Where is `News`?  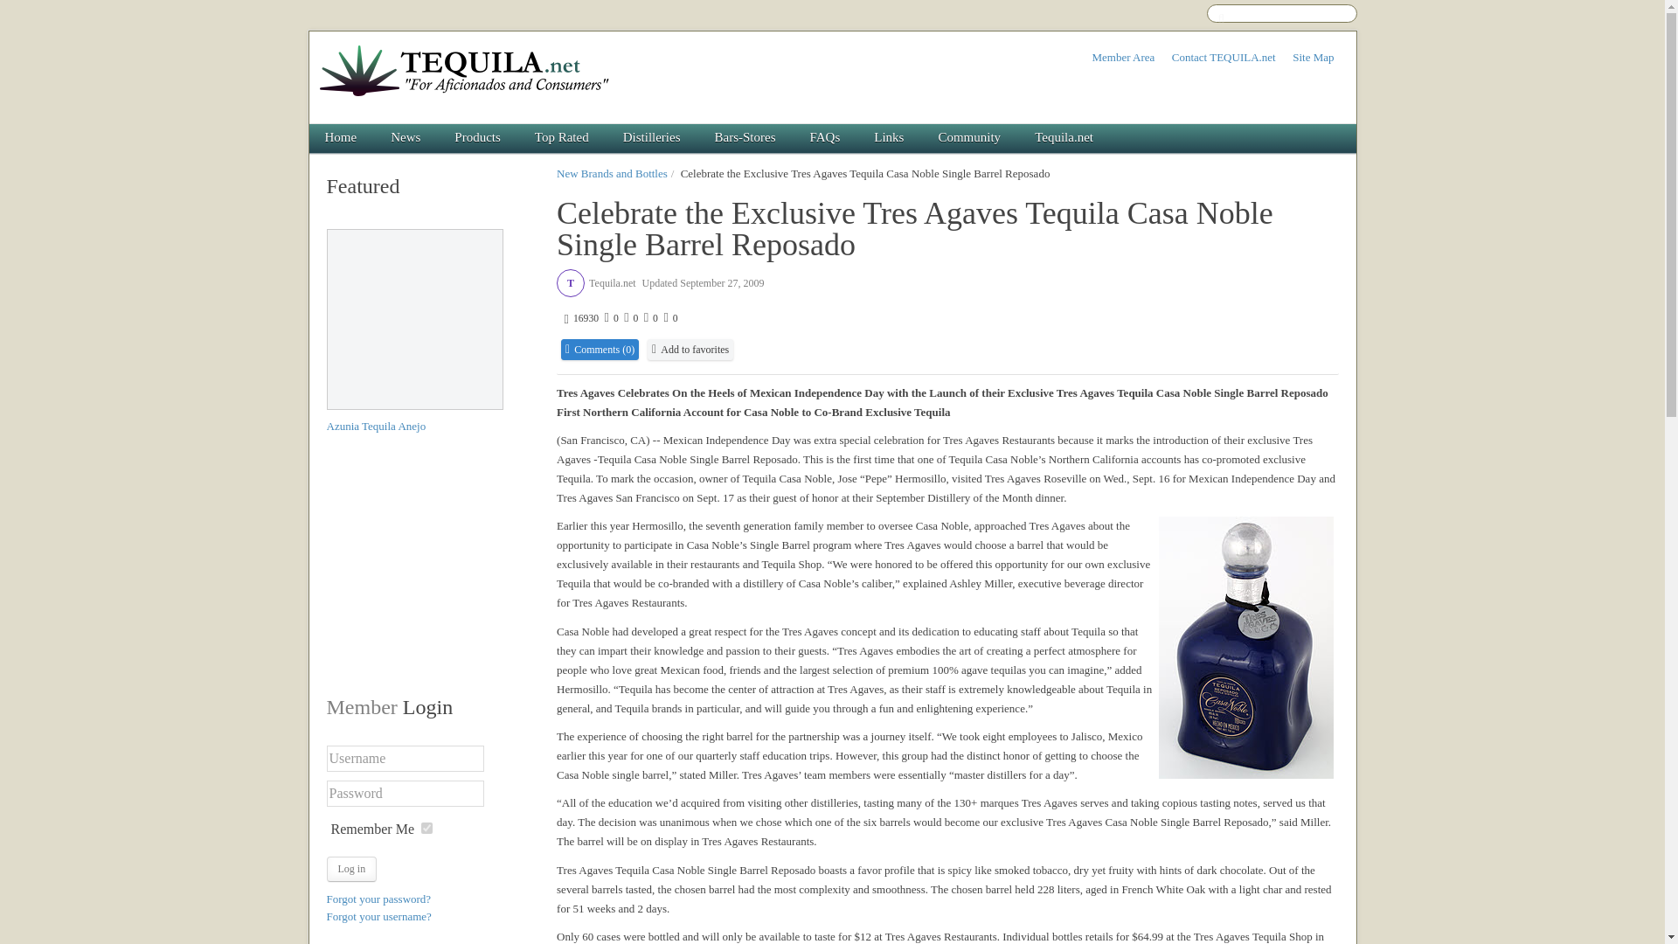
News is located at coordinates (406, 138).